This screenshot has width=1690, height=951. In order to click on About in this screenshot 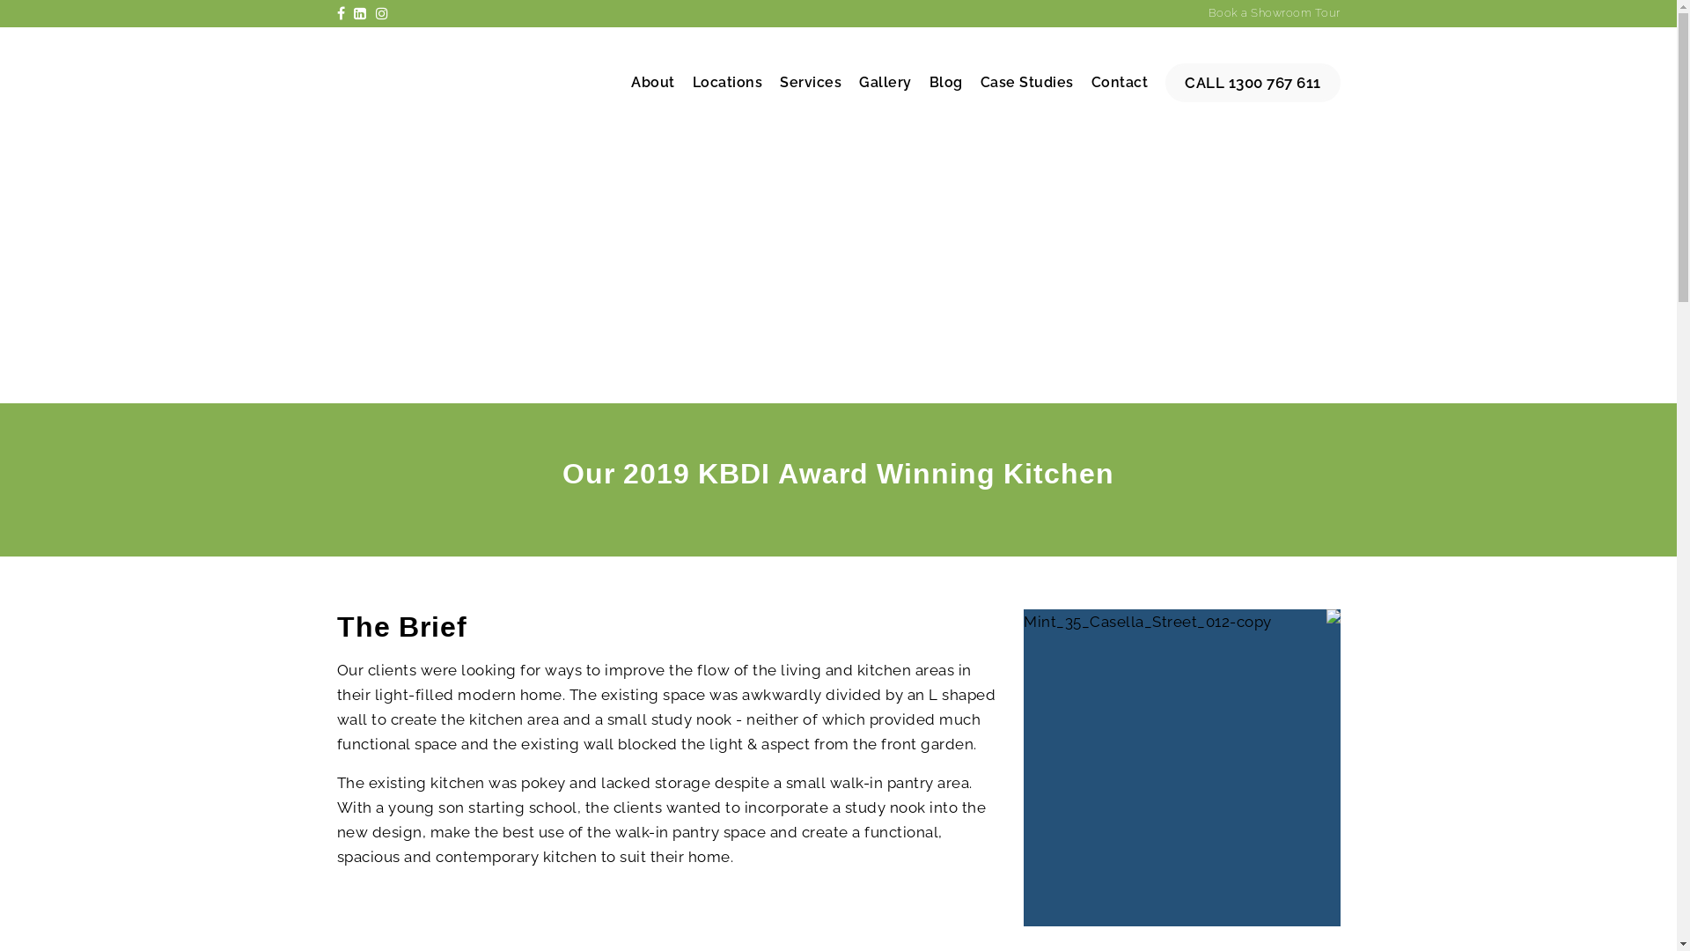, I will do `click(653, 83)`.